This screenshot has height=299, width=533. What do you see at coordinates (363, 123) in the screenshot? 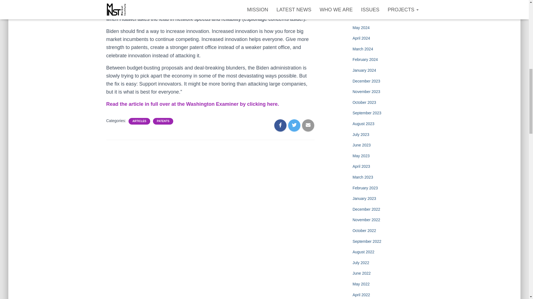
I see `August 2023` at bounding box center [363, 123].